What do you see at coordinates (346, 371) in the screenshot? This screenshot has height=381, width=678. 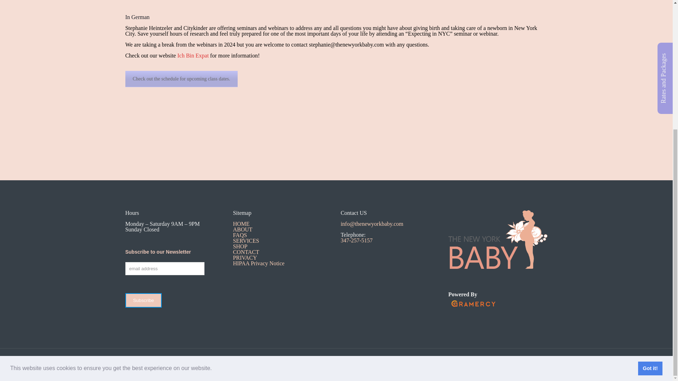 I see `LinkedIn` at bounding box center [346, 371].